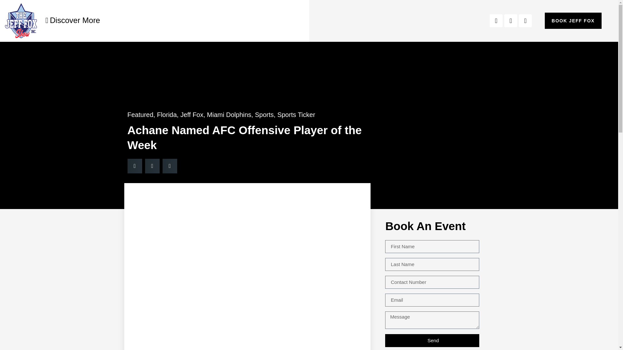 The image size is (623, 350). What do you see at coordinates (167, 115) in the screenshot?
I see `Florida` at bounding box center [167, 115].